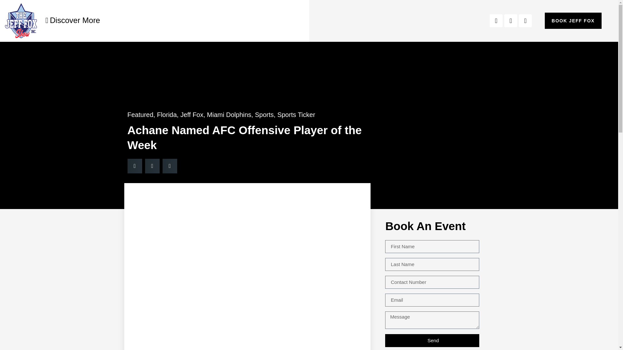 The image size is (623, 350). What do you see at coordinates (167, 115) in the screenshot?
I see `Florida` at bounding box center [167, 115].